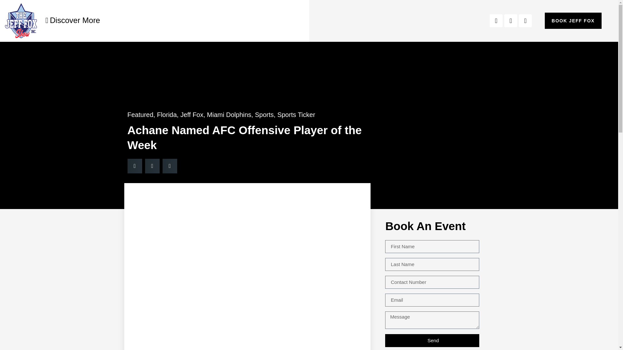 The image size is (623, 350). What do you see at coordinates (167, 115) in the screenshot?
I see `Florida` at bounding box center [167, 115].